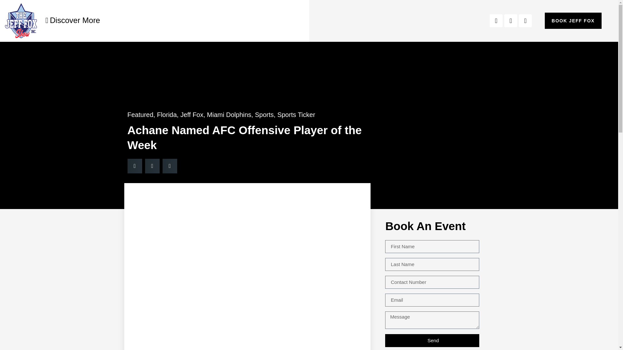 The image size is (623, 350). What do you see at coordinates (167, 115) in the screenshot?
I see `Florida` at bounding box center [167, 115].